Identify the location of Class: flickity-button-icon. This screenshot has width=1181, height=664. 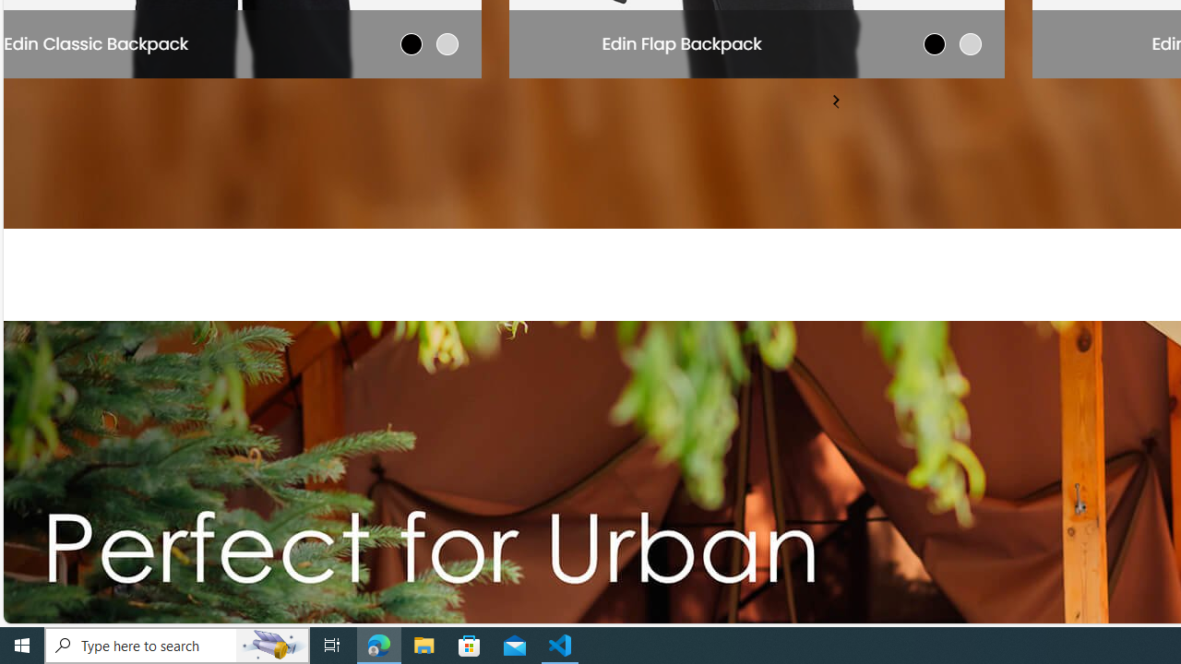
(835, 100).